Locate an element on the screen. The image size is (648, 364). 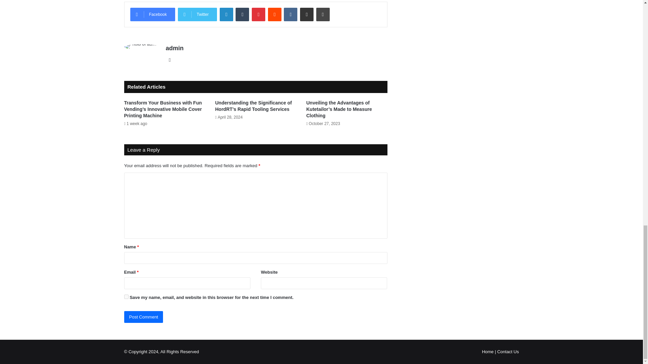
Twitter is located at coordinates (197, 14).